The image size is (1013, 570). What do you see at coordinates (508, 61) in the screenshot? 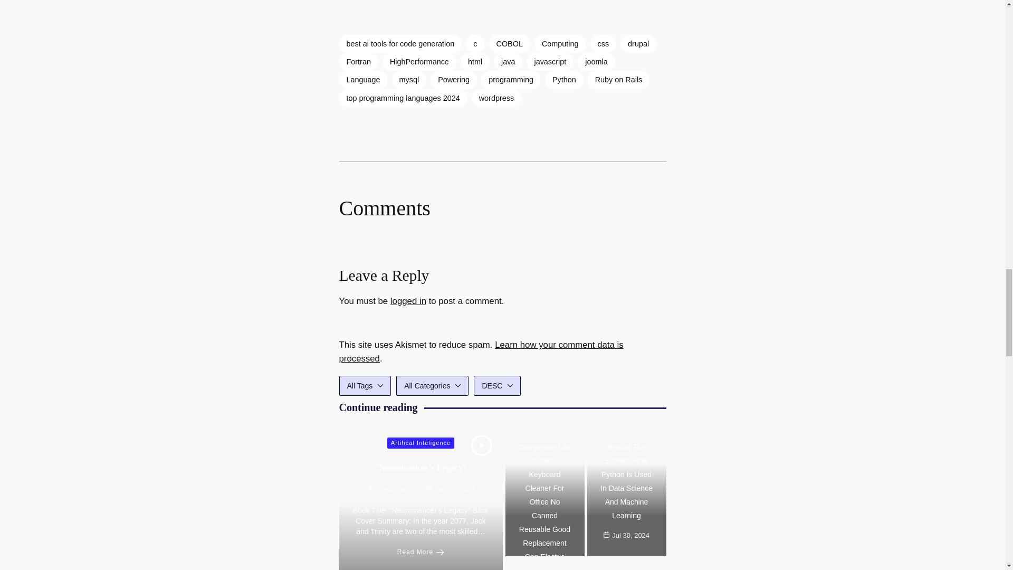
I see `java` at bounding box center [508, 61].